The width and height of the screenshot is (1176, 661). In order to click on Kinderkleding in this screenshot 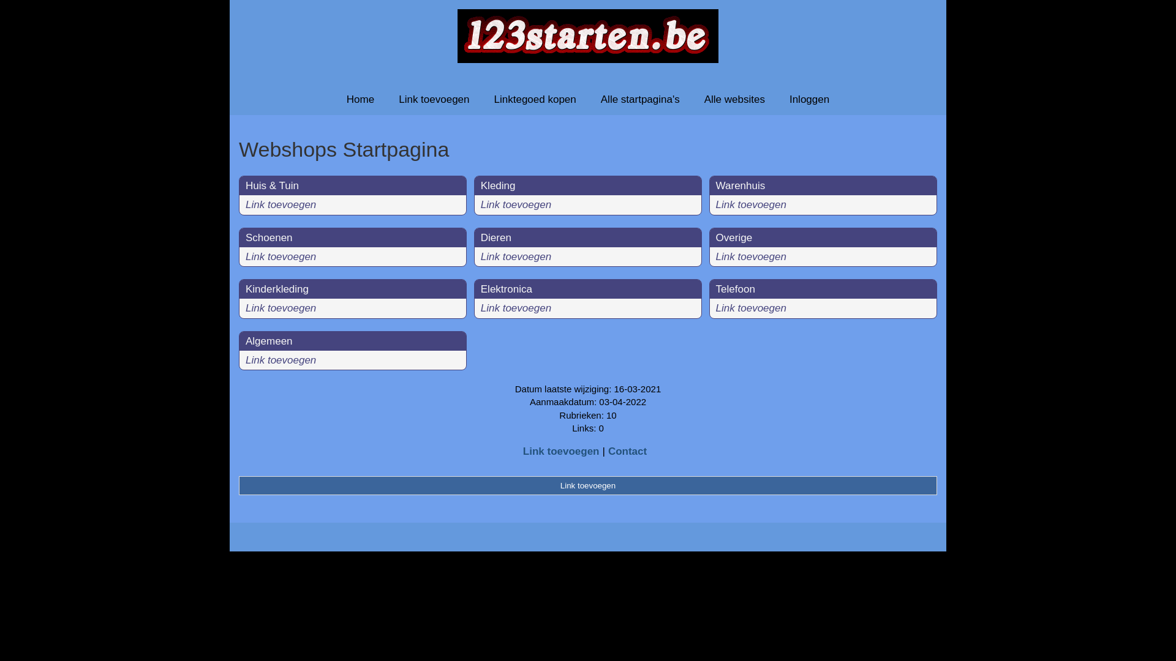, I will do `click(277, 289)`.